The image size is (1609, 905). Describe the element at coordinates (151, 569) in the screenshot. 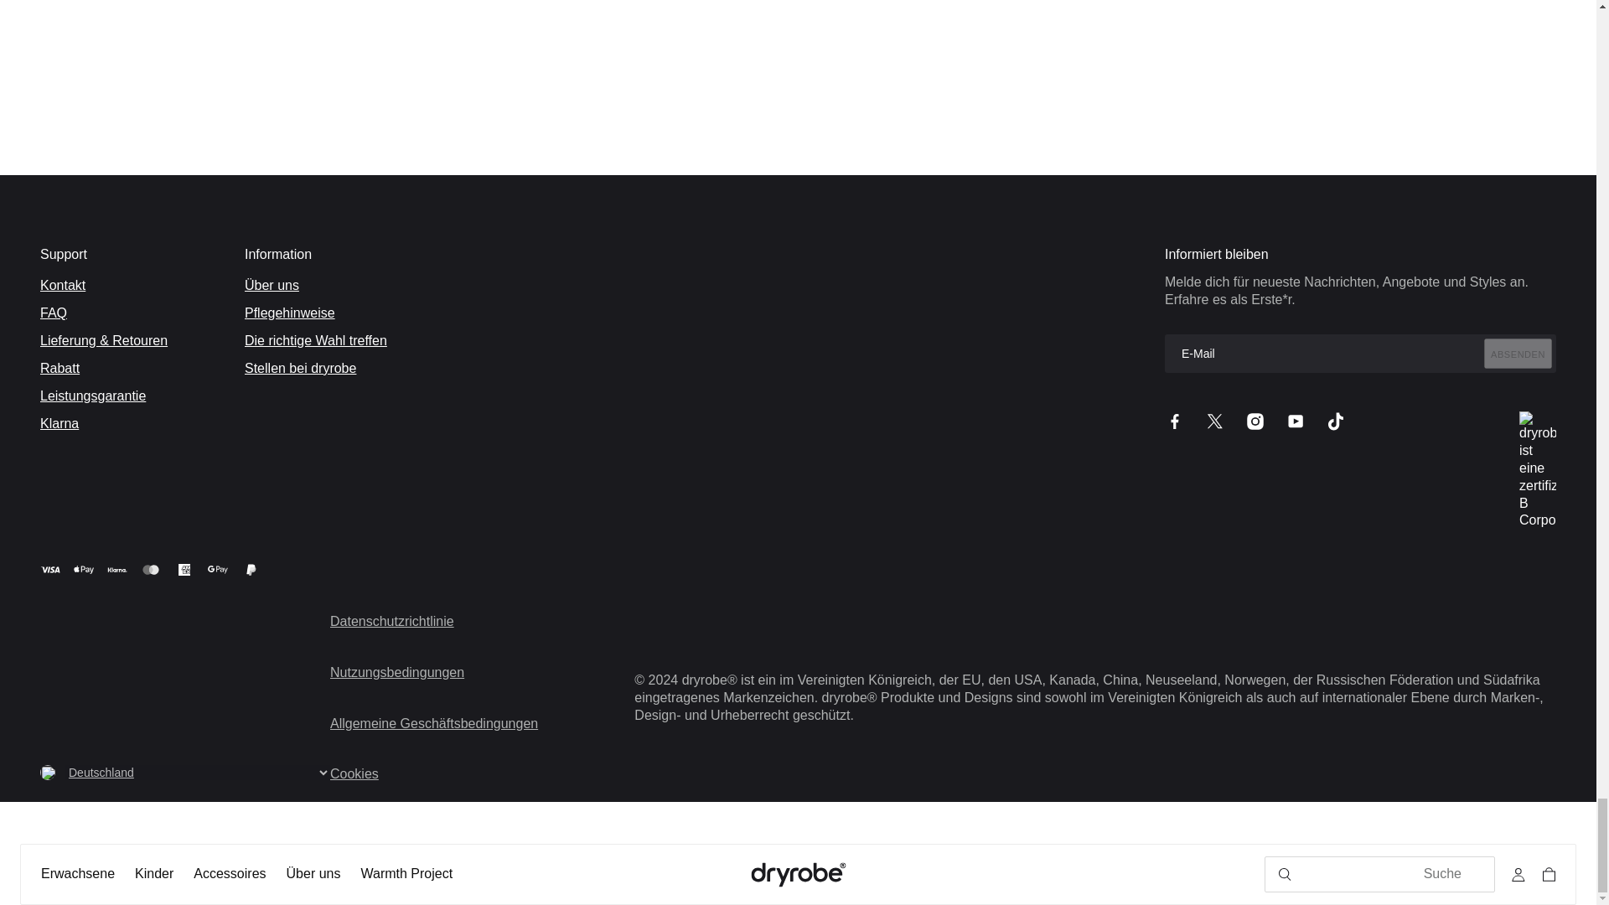

I see `mastercard` at that location.